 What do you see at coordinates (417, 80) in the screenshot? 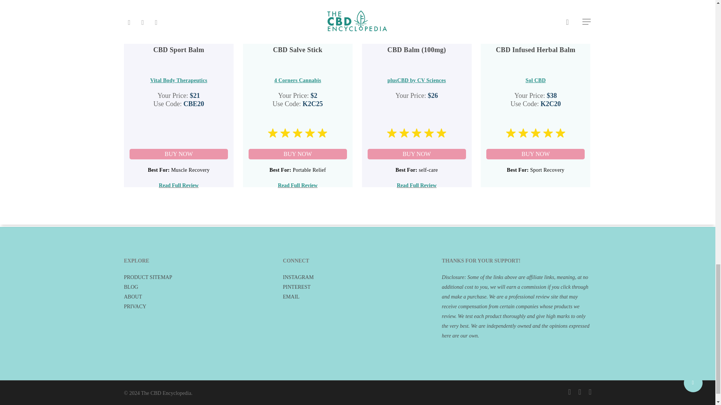
I see `plusCBD by CV Sciences` at bounding box center [417, 80].